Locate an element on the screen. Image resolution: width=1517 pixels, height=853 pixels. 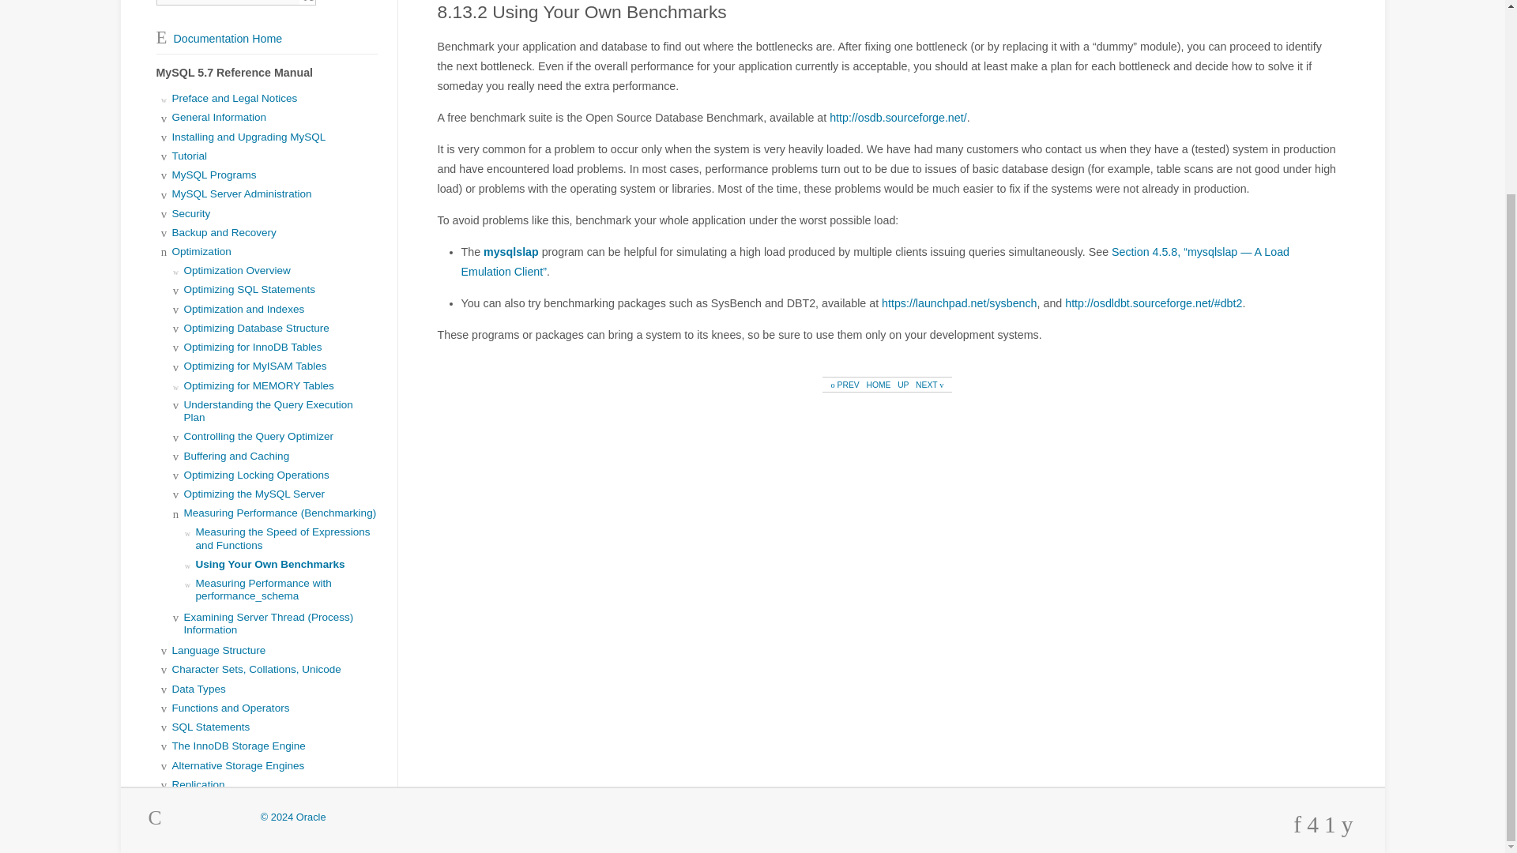
General Information is located at coordinates (220, 117).